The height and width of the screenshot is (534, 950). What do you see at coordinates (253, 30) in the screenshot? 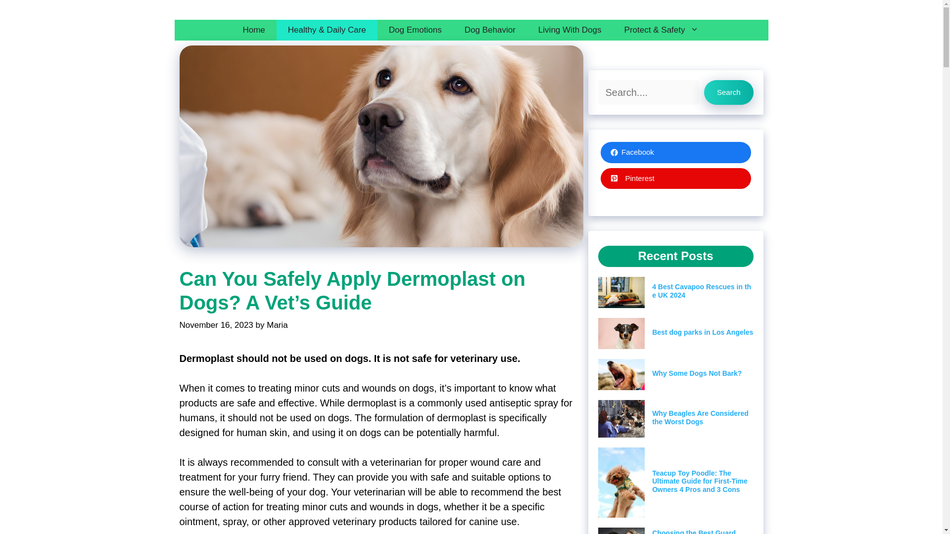
I see `Home` at bounding box center [253, 30].